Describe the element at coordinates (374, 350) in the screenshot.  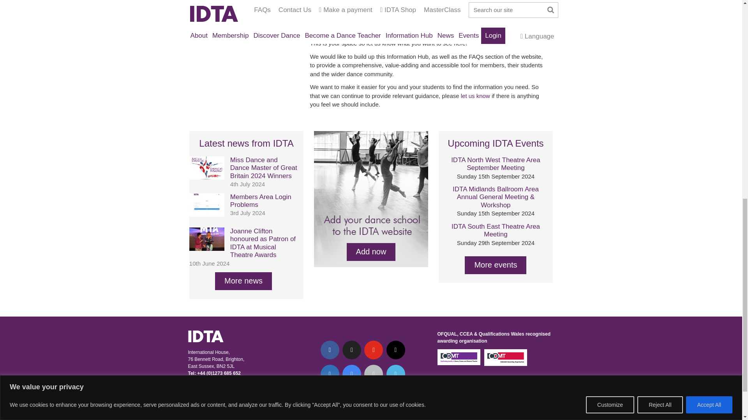
I see `YouTube` at that location.